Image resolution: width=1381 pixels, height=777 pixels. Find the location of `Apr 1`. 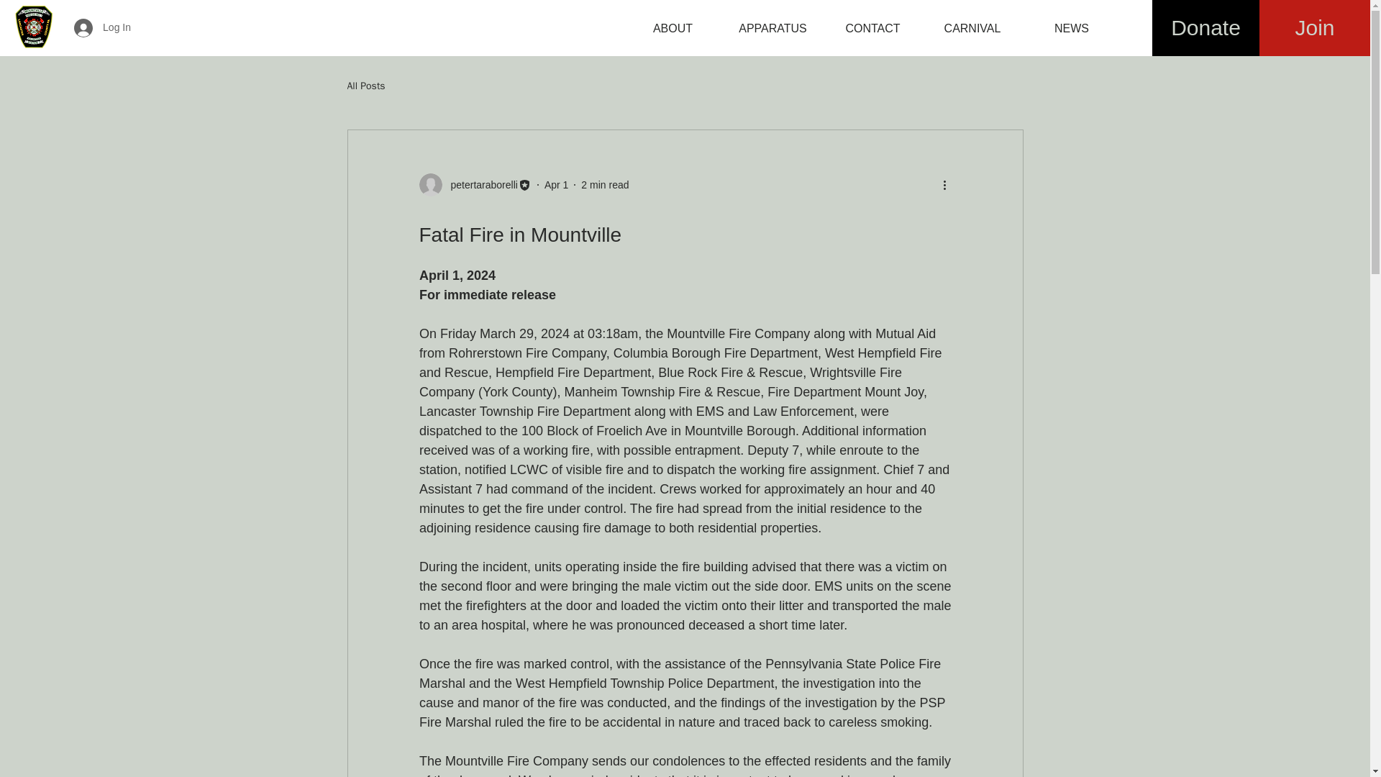

Apr 1 is located at coordinates (555, 184).